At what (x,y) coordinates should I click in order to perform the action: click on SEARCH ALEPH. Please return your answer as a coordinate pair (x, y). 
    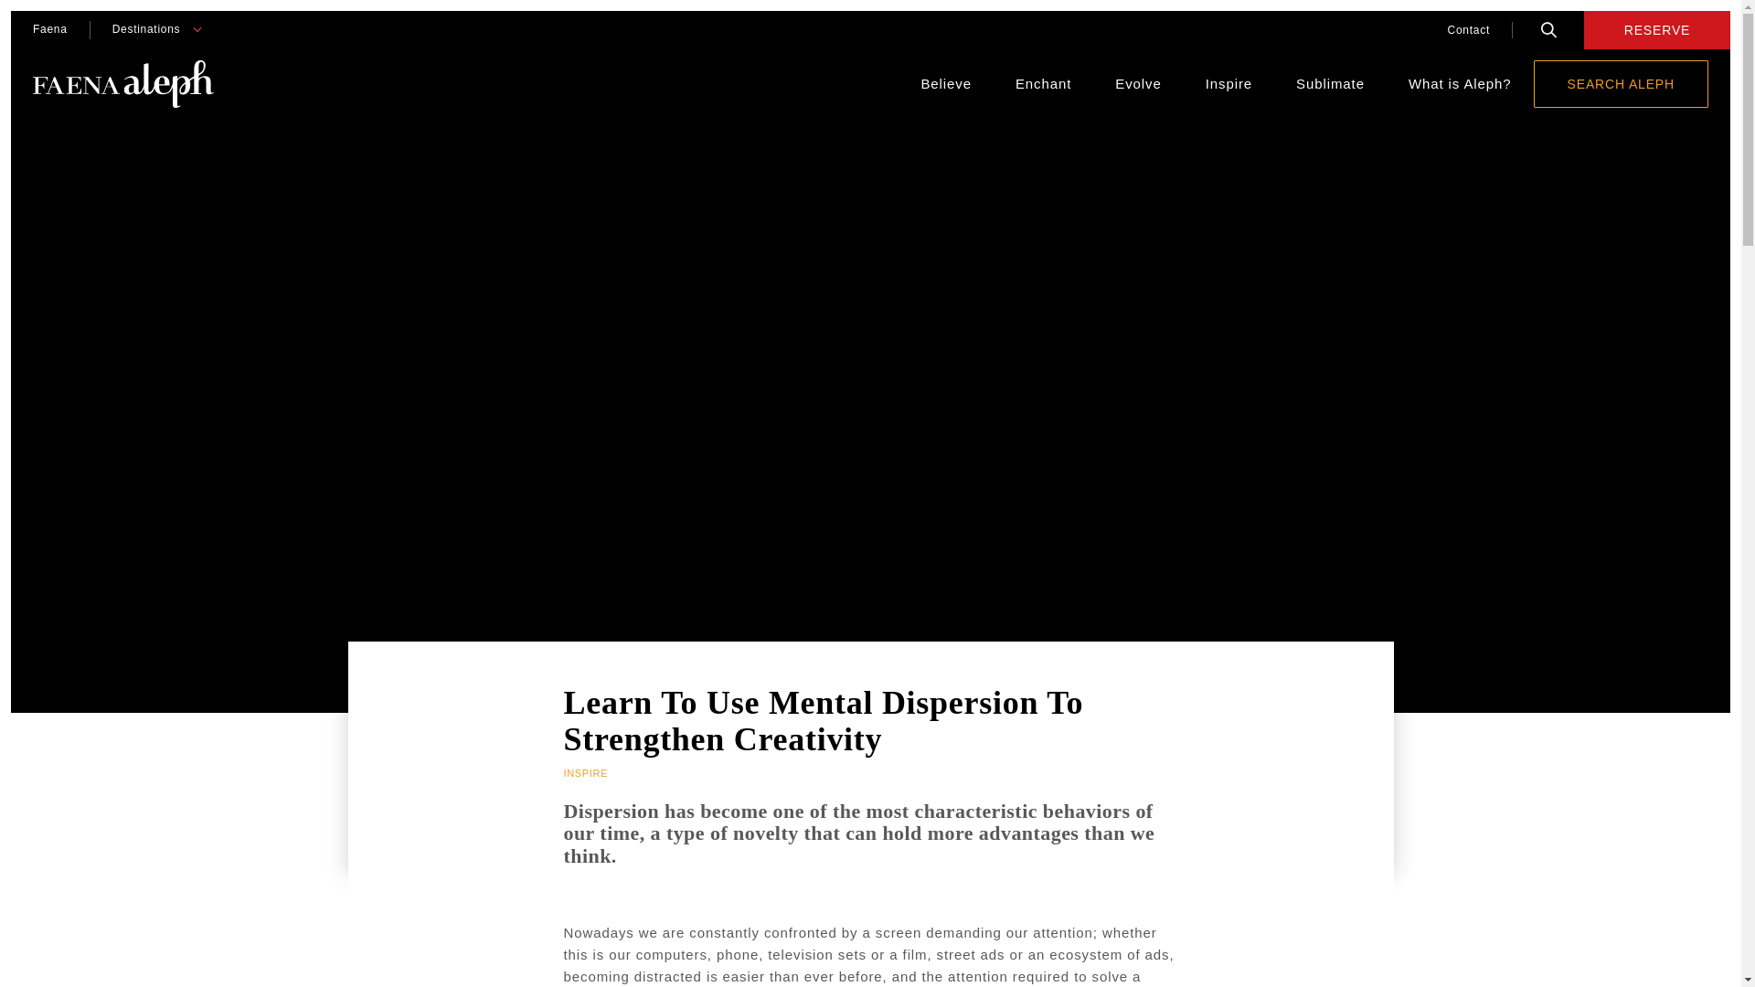
    Looking at the image, I should click on (1621, 83).